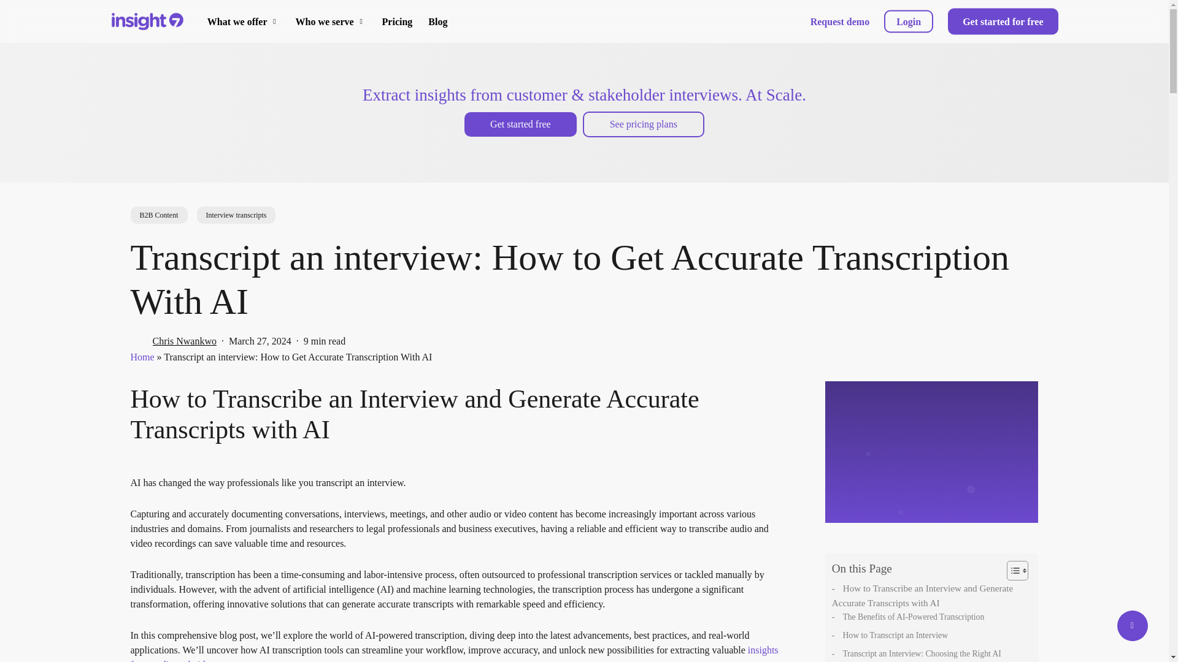  Describe the element at coordinates (158, 215) in the screenshot. I see `B2B Content` at that location.